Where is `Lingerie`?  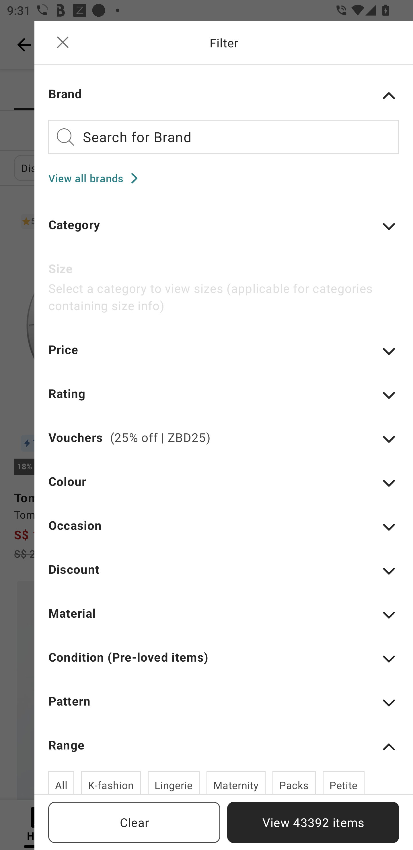
Lingerie is located at coordinates (174, 782).